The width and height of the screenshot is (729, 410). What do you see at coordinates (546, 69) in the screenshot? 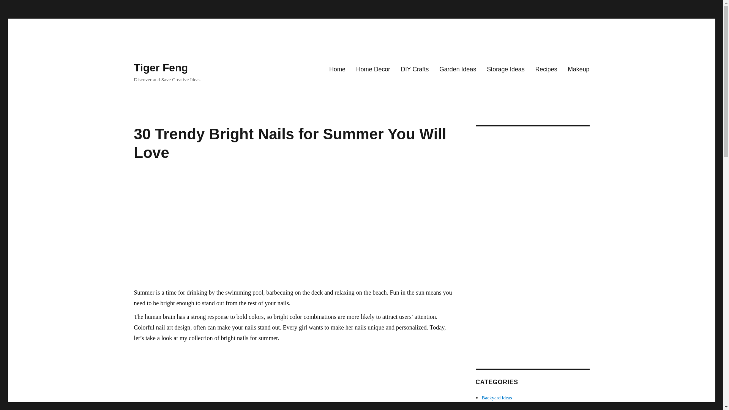
I see `Recipes` at bounding box center [546, 69].